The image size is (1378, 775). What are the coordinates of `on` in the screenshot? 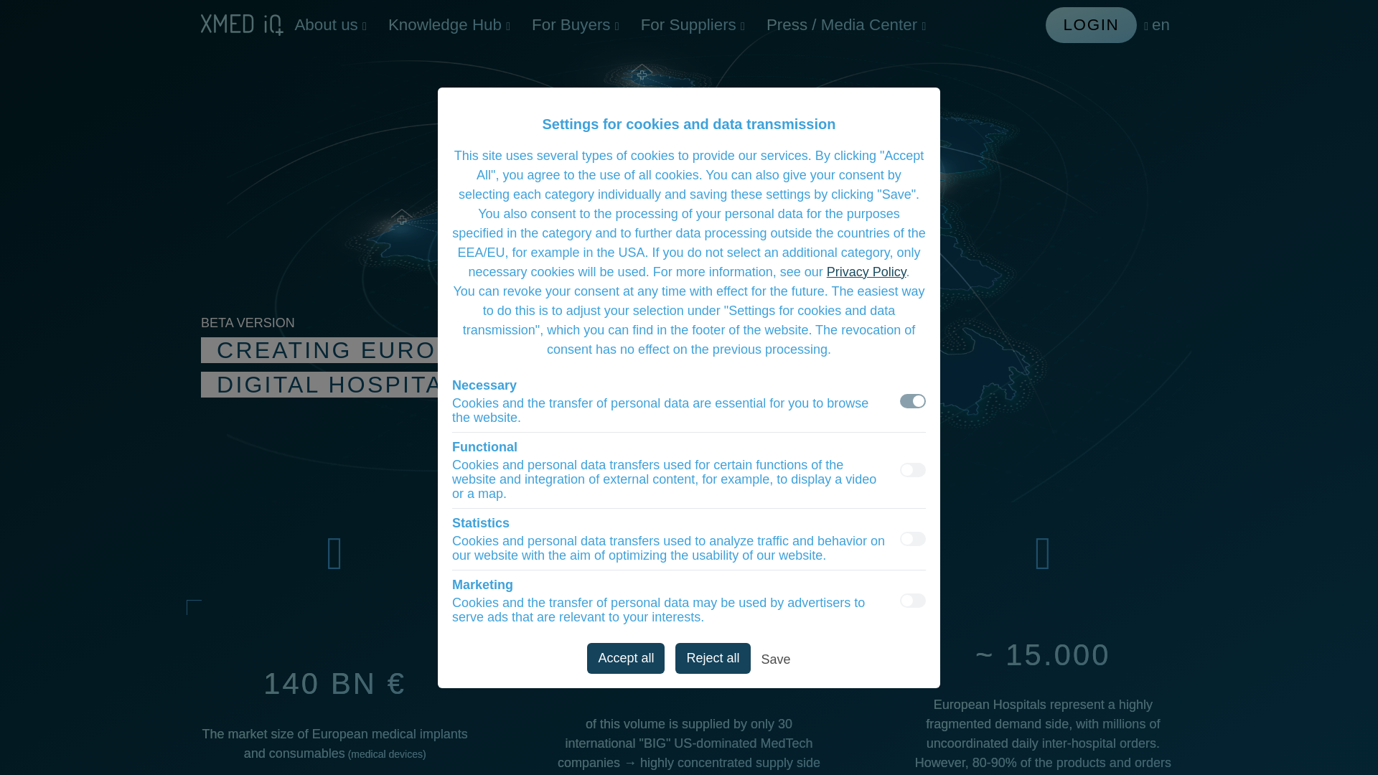 It's located at (913, 469).